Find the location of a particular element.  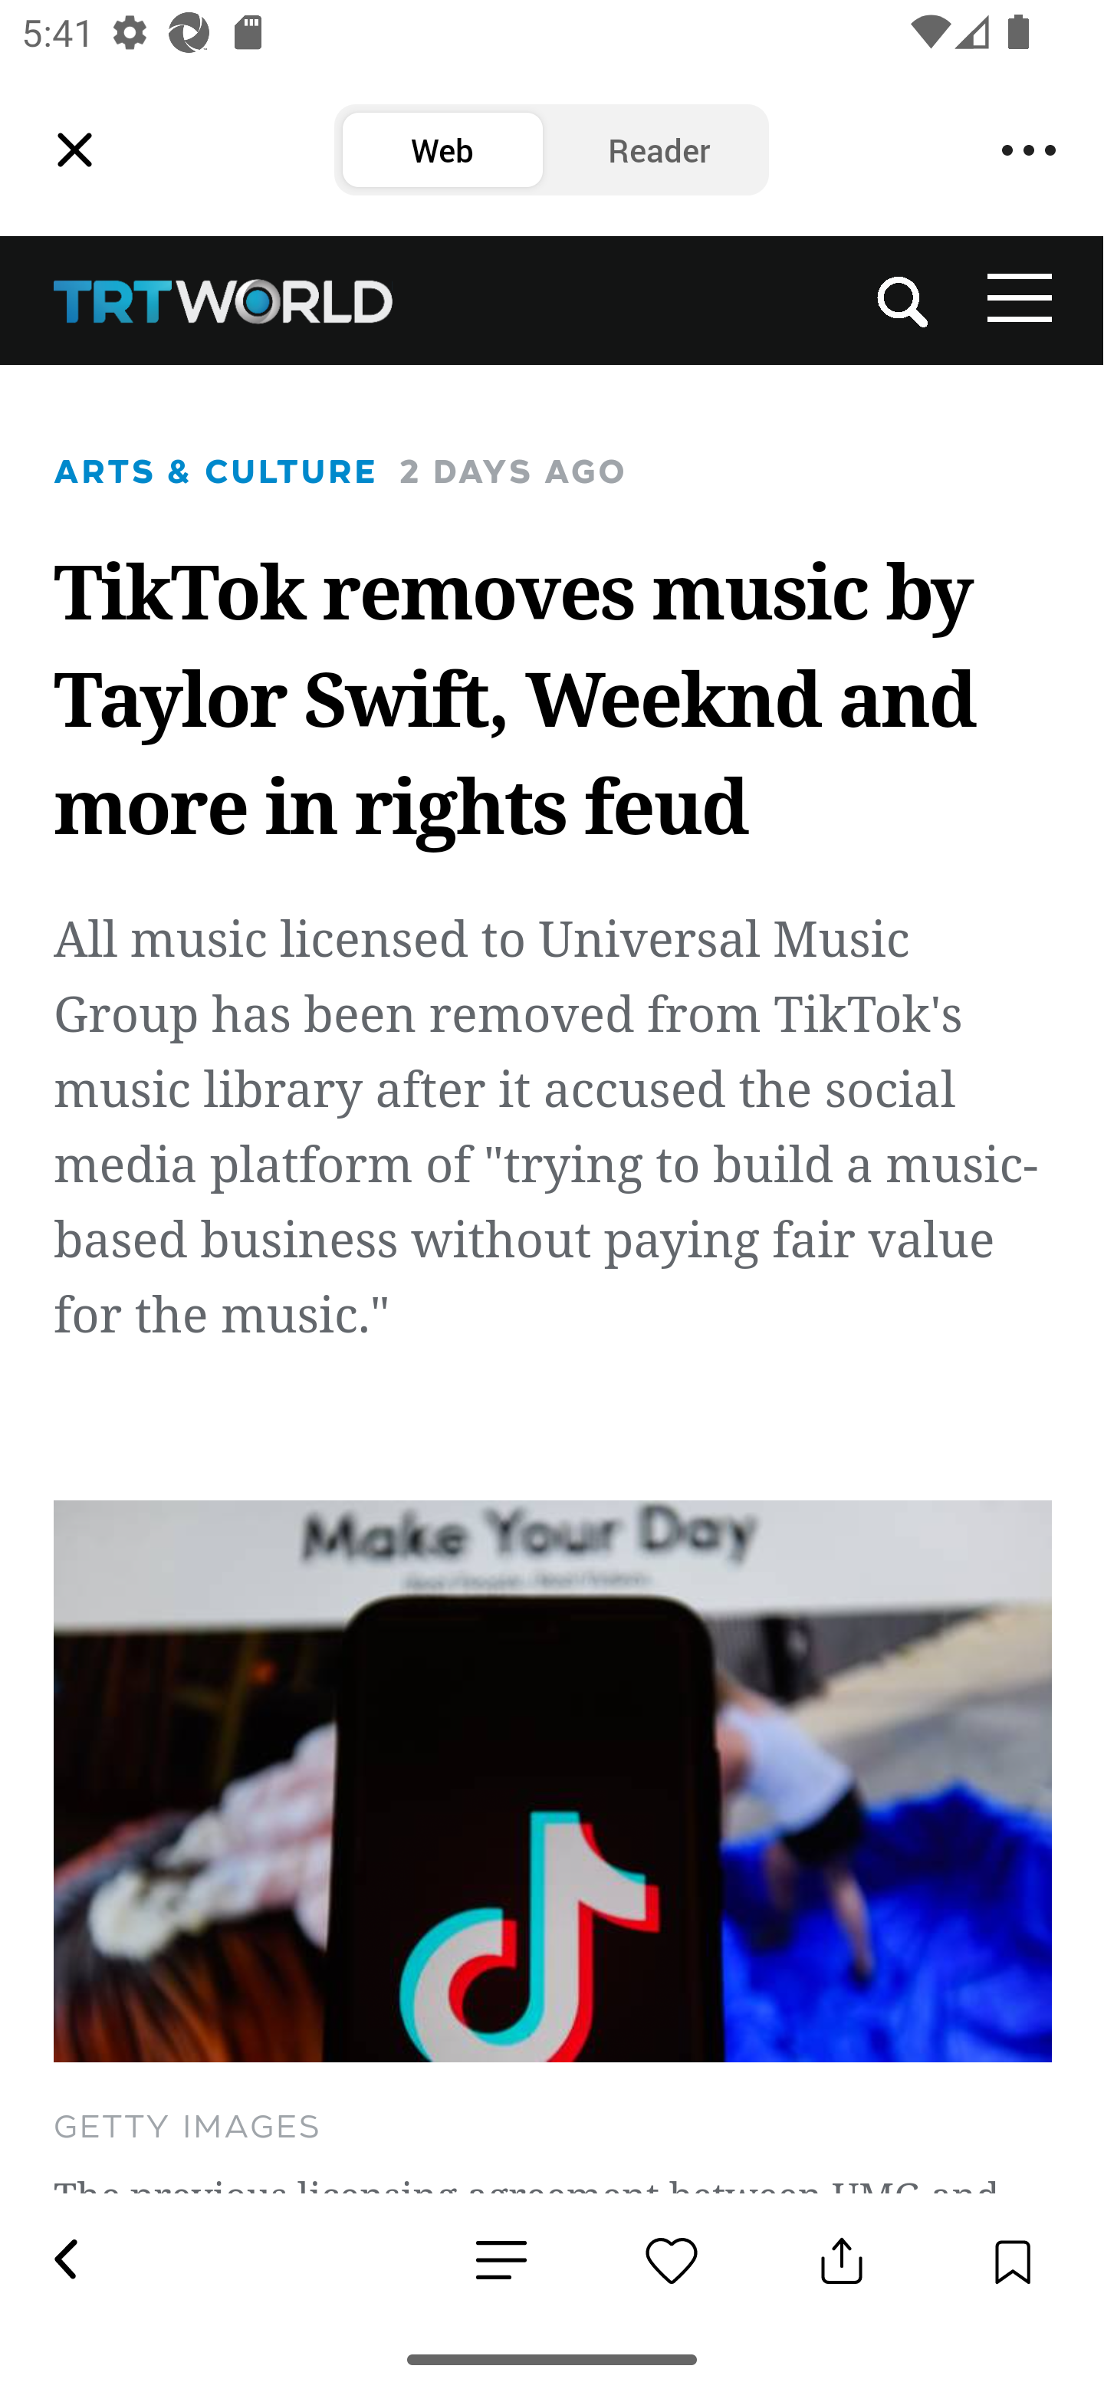

Save Button is located at coordinates (1012, 2260).